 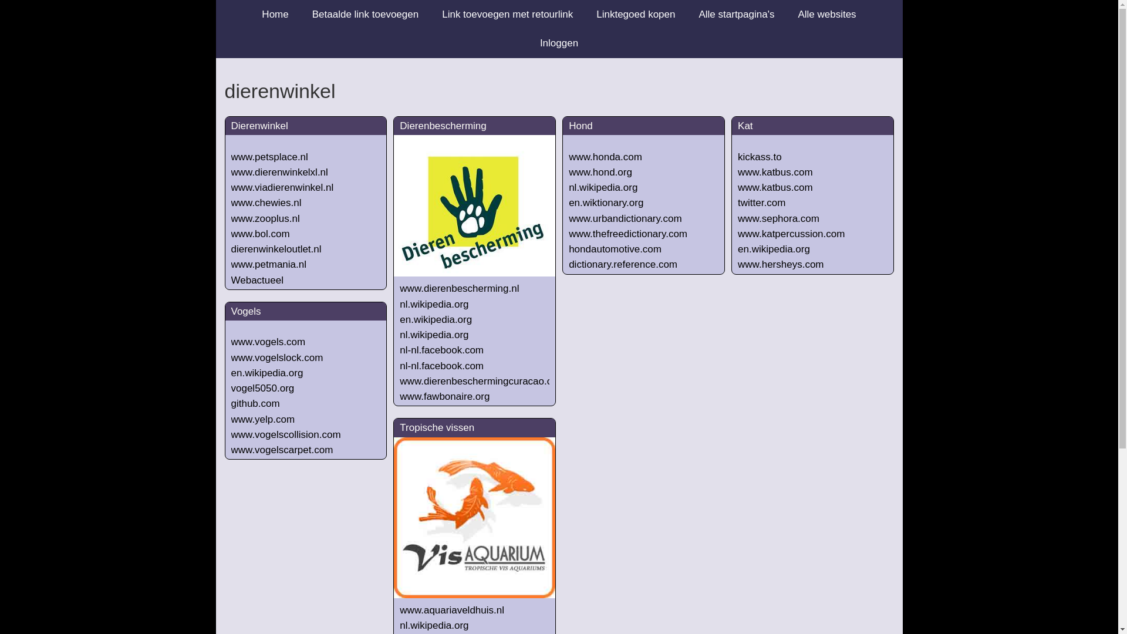 What do you see at coordinates (762, 203) in the screenshot?
I see `twitter.com` at bounding box center [762, 203].